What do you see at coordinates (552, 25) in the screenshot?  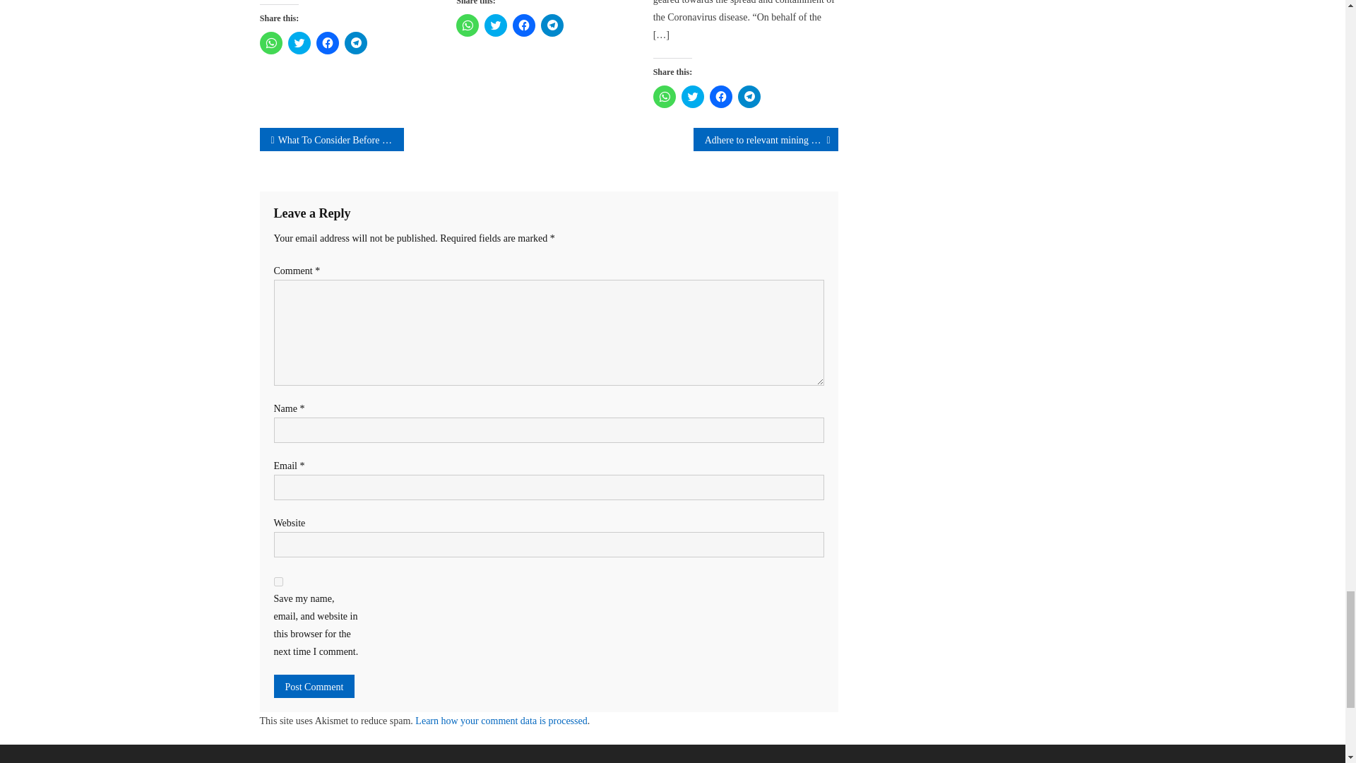 I see `Click to share on Telegram` at bounding box center [552, 25].